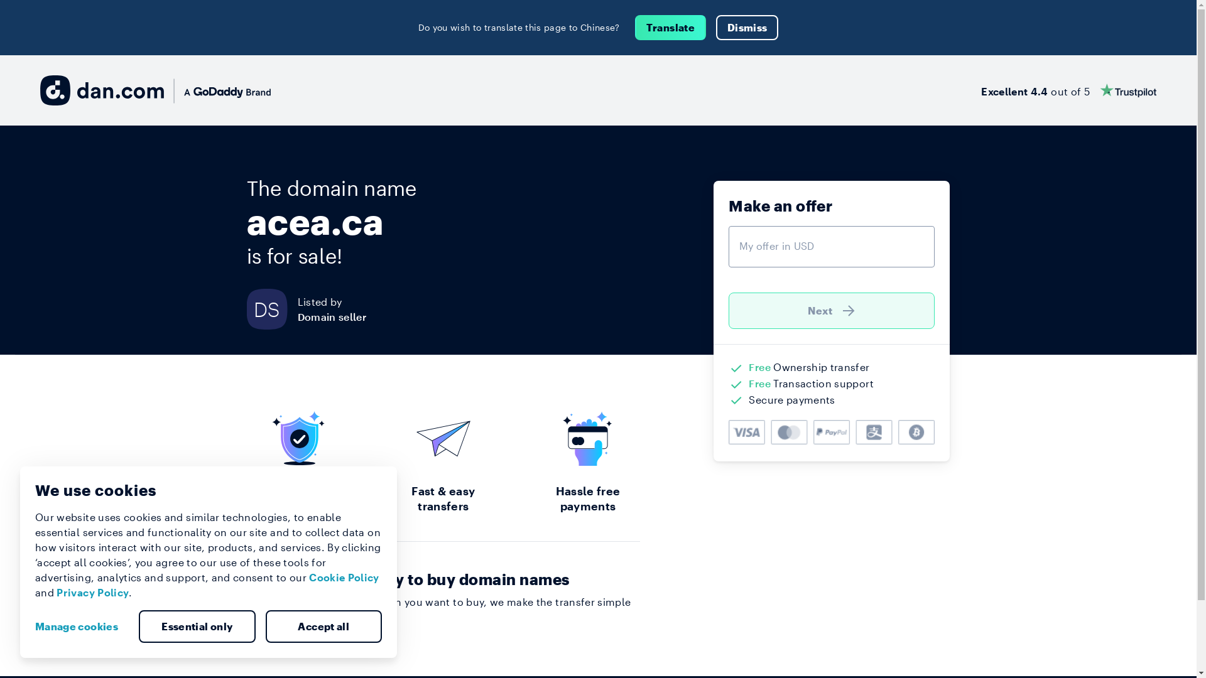  Describe the element at coordinates (747, 28) in the screenshot. I see `Dismiss` at that location.